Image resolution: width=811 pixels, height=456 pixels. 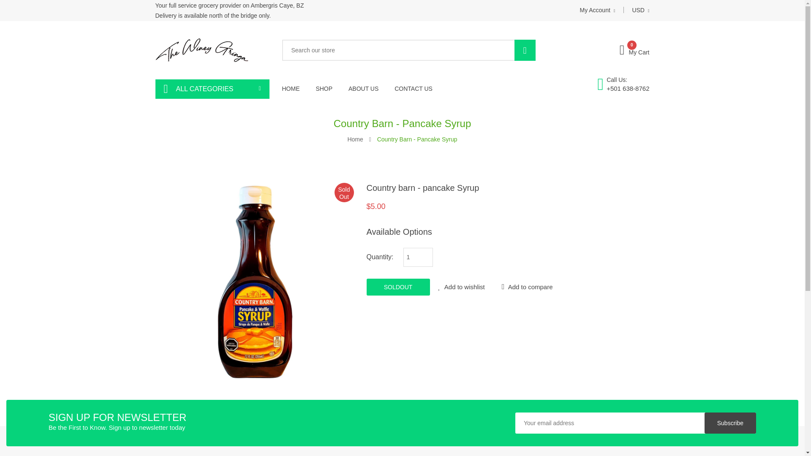 I want to click on Wishlist, so click(x=462, y=286).